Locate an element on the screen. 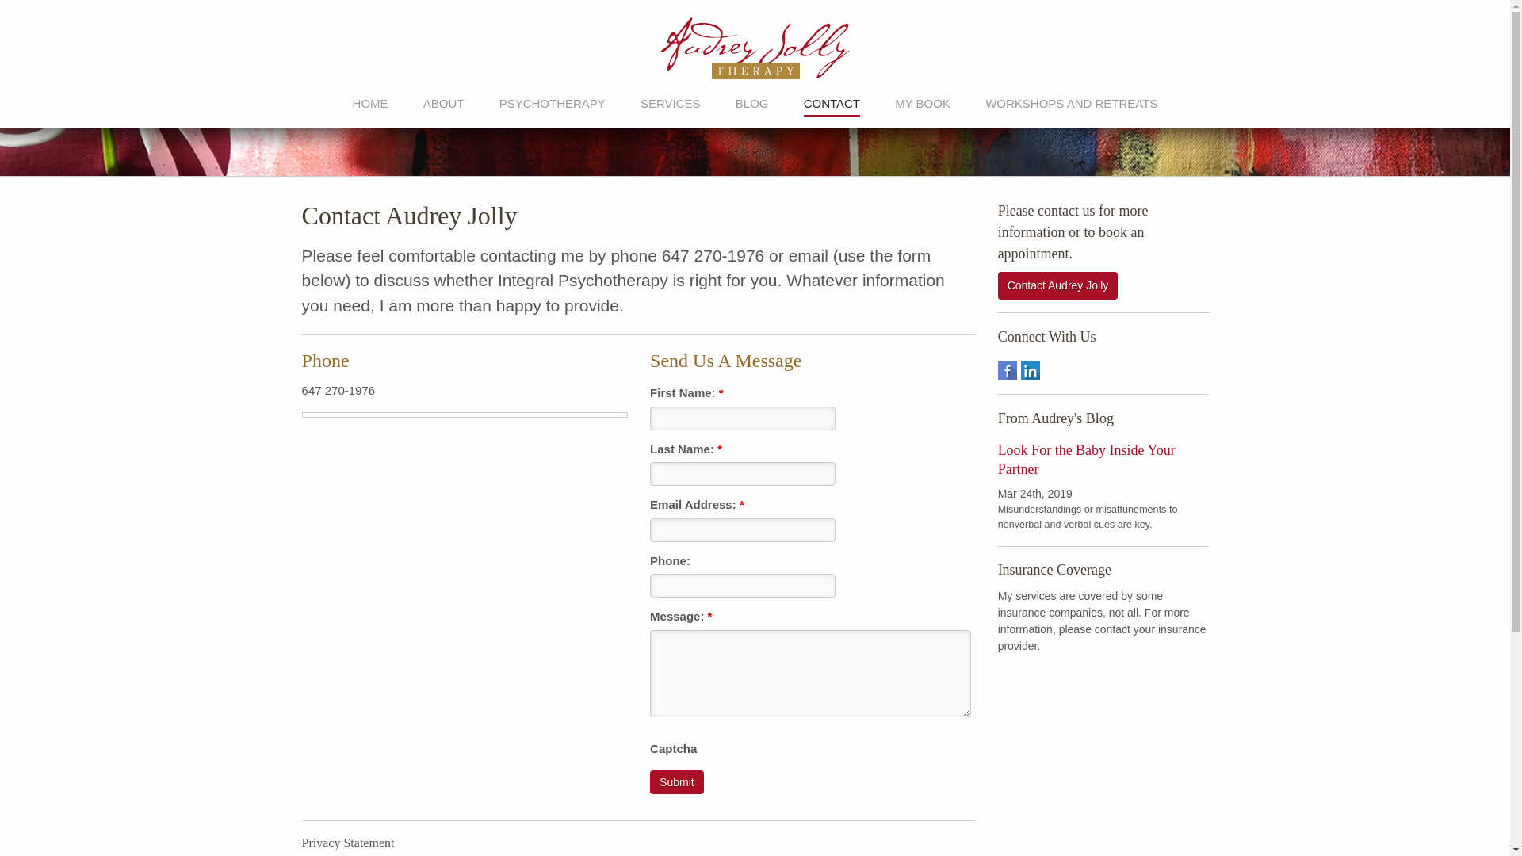  Contact Audrey Jolly is located at coordinates (1058, 285).